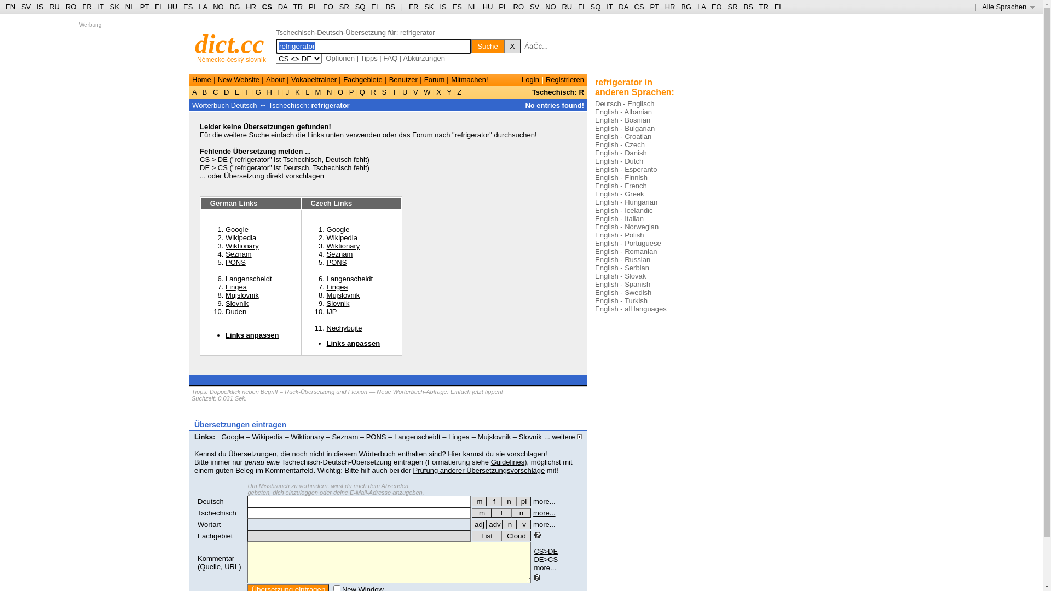 This screenshot has height=591, width=1051. I want to click on DE>CS, so click(546, 559).